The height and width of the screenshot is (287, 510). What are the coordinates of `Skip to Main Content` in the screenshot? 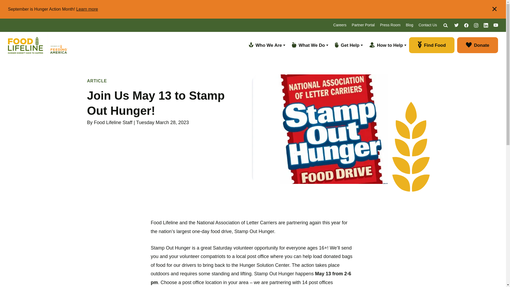 It's located at (388, 45).